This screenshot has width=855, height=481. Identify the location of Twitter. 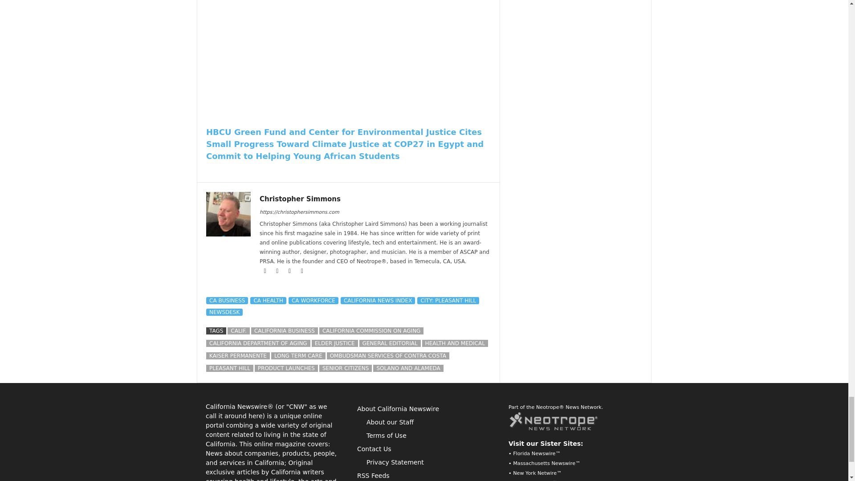
(302, 271).